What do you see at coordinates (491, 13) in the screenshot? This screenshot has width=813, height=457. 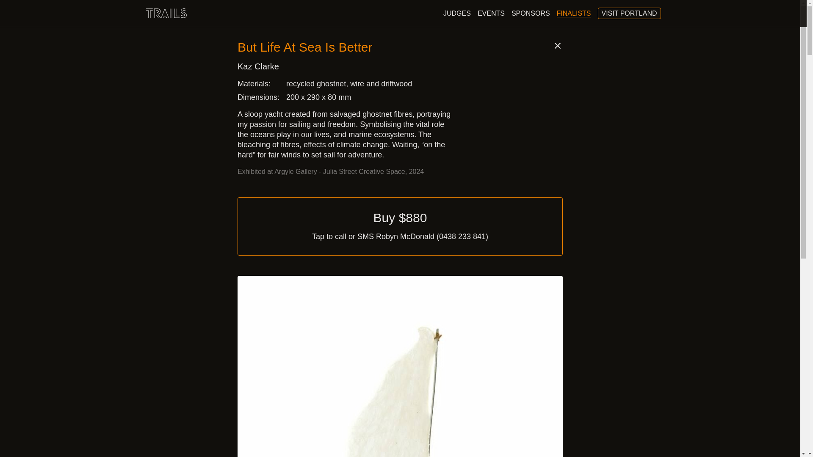 I see `View Island series: Endeavours details` at bounding box center [491, 13].